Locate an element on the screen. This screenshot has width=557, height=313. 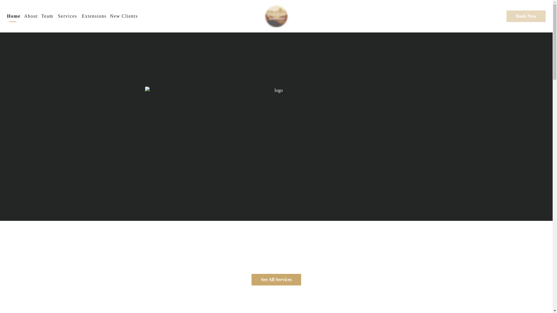
Book Now is located at coordinates (526, 16).